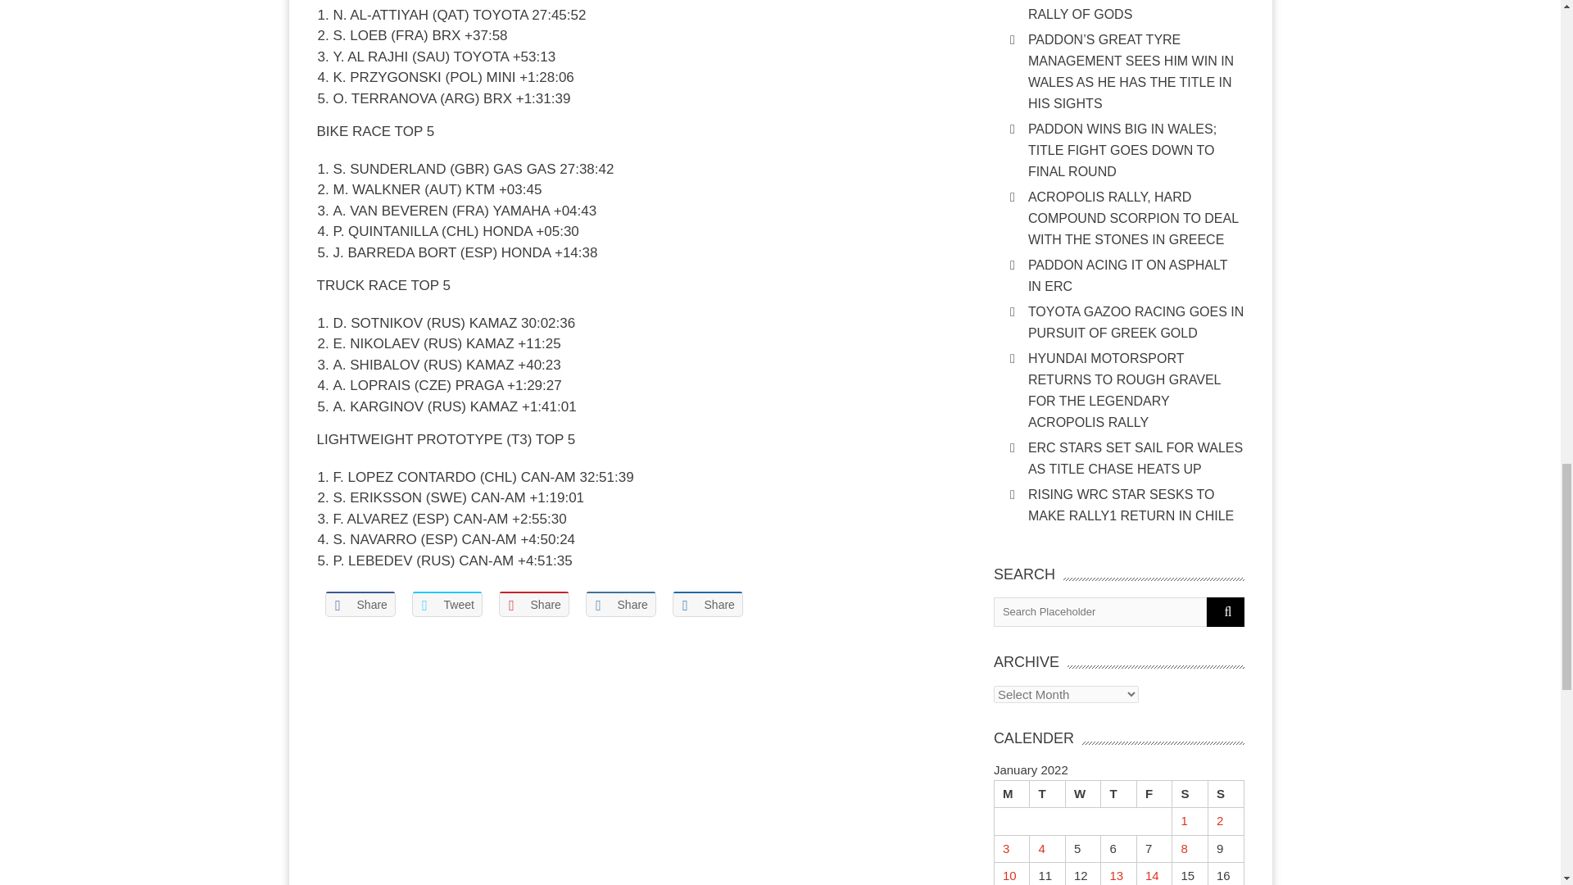  I want to click on Share on Twitter, so click(446, 604).